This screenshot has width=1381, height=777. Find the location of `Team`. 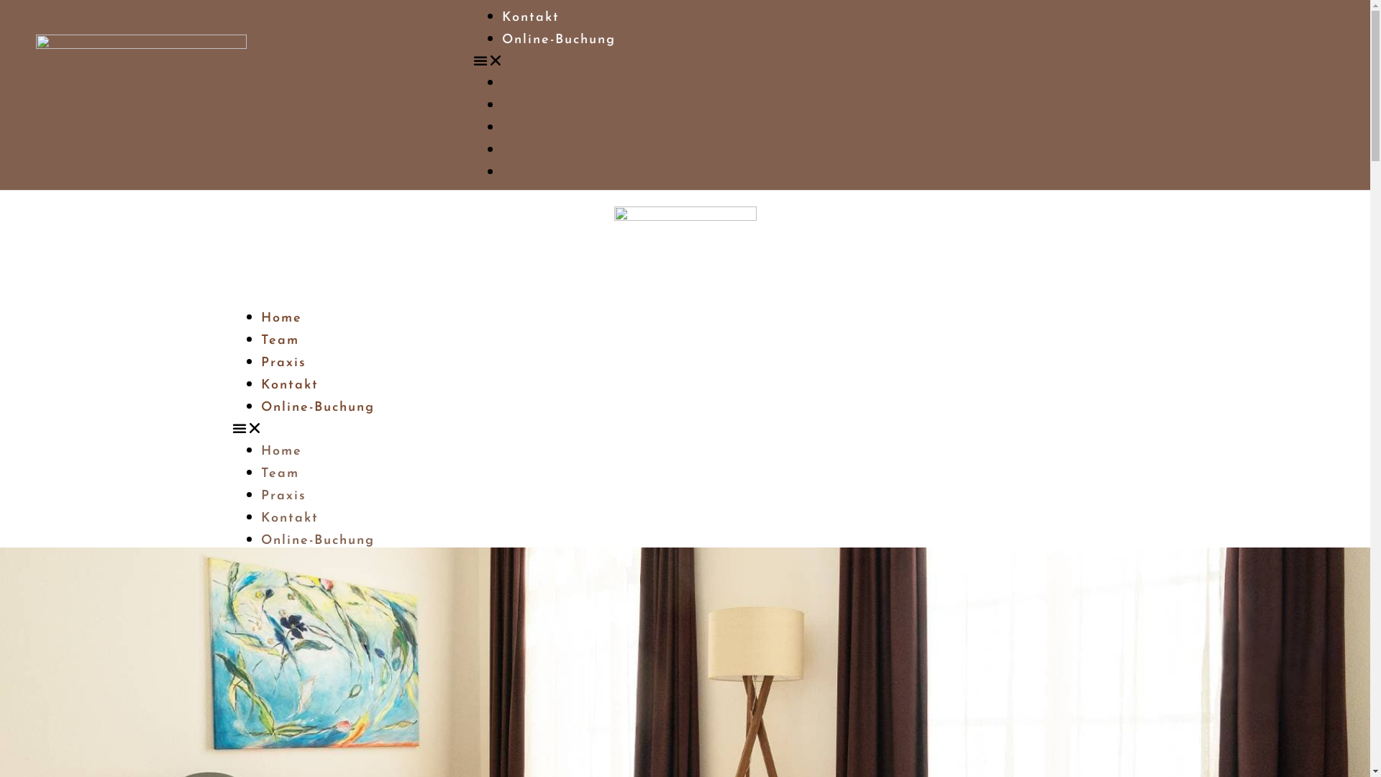

Team is located at coordinates (279, 341).